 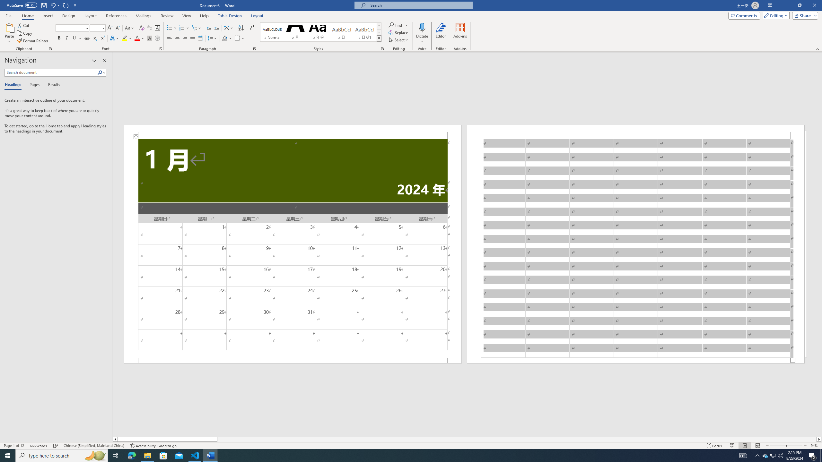 What do you see at coordinates (53, 5) in the screenshot?
I see `Undo Grow Font` at bounding box center [53, 5].